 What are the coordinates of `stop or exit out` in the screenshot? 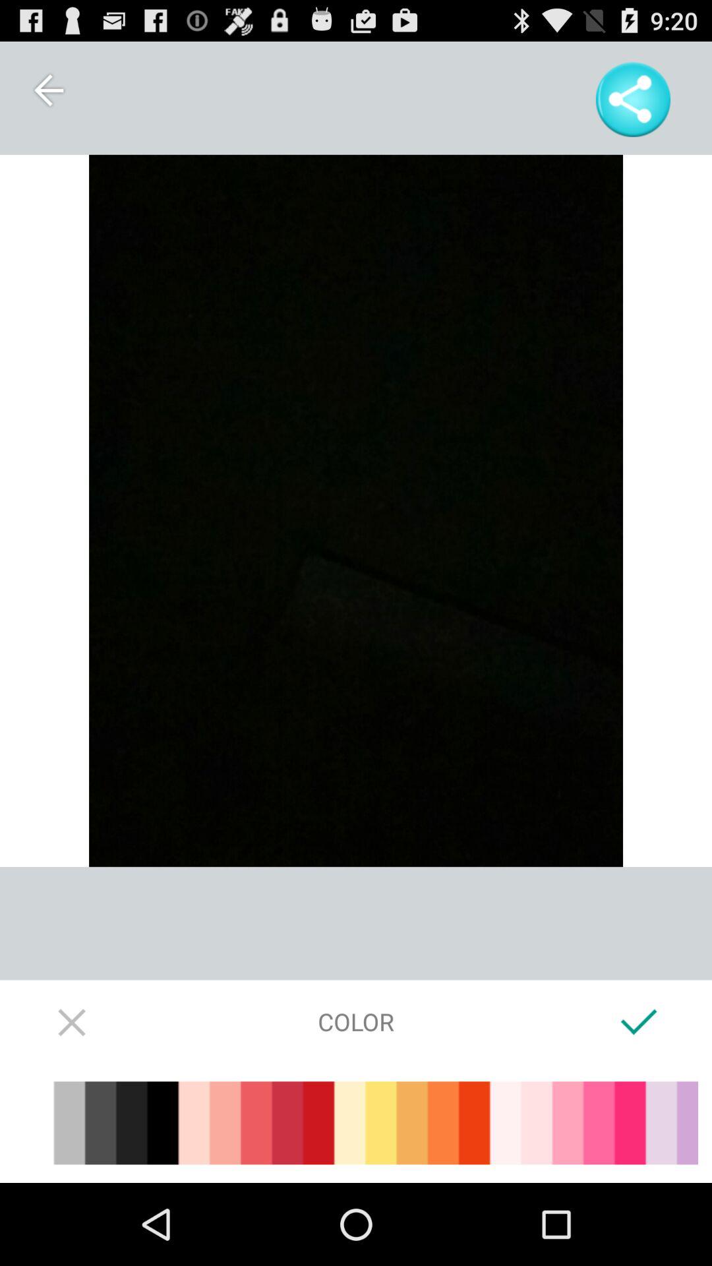 It's located at (73, 1021).